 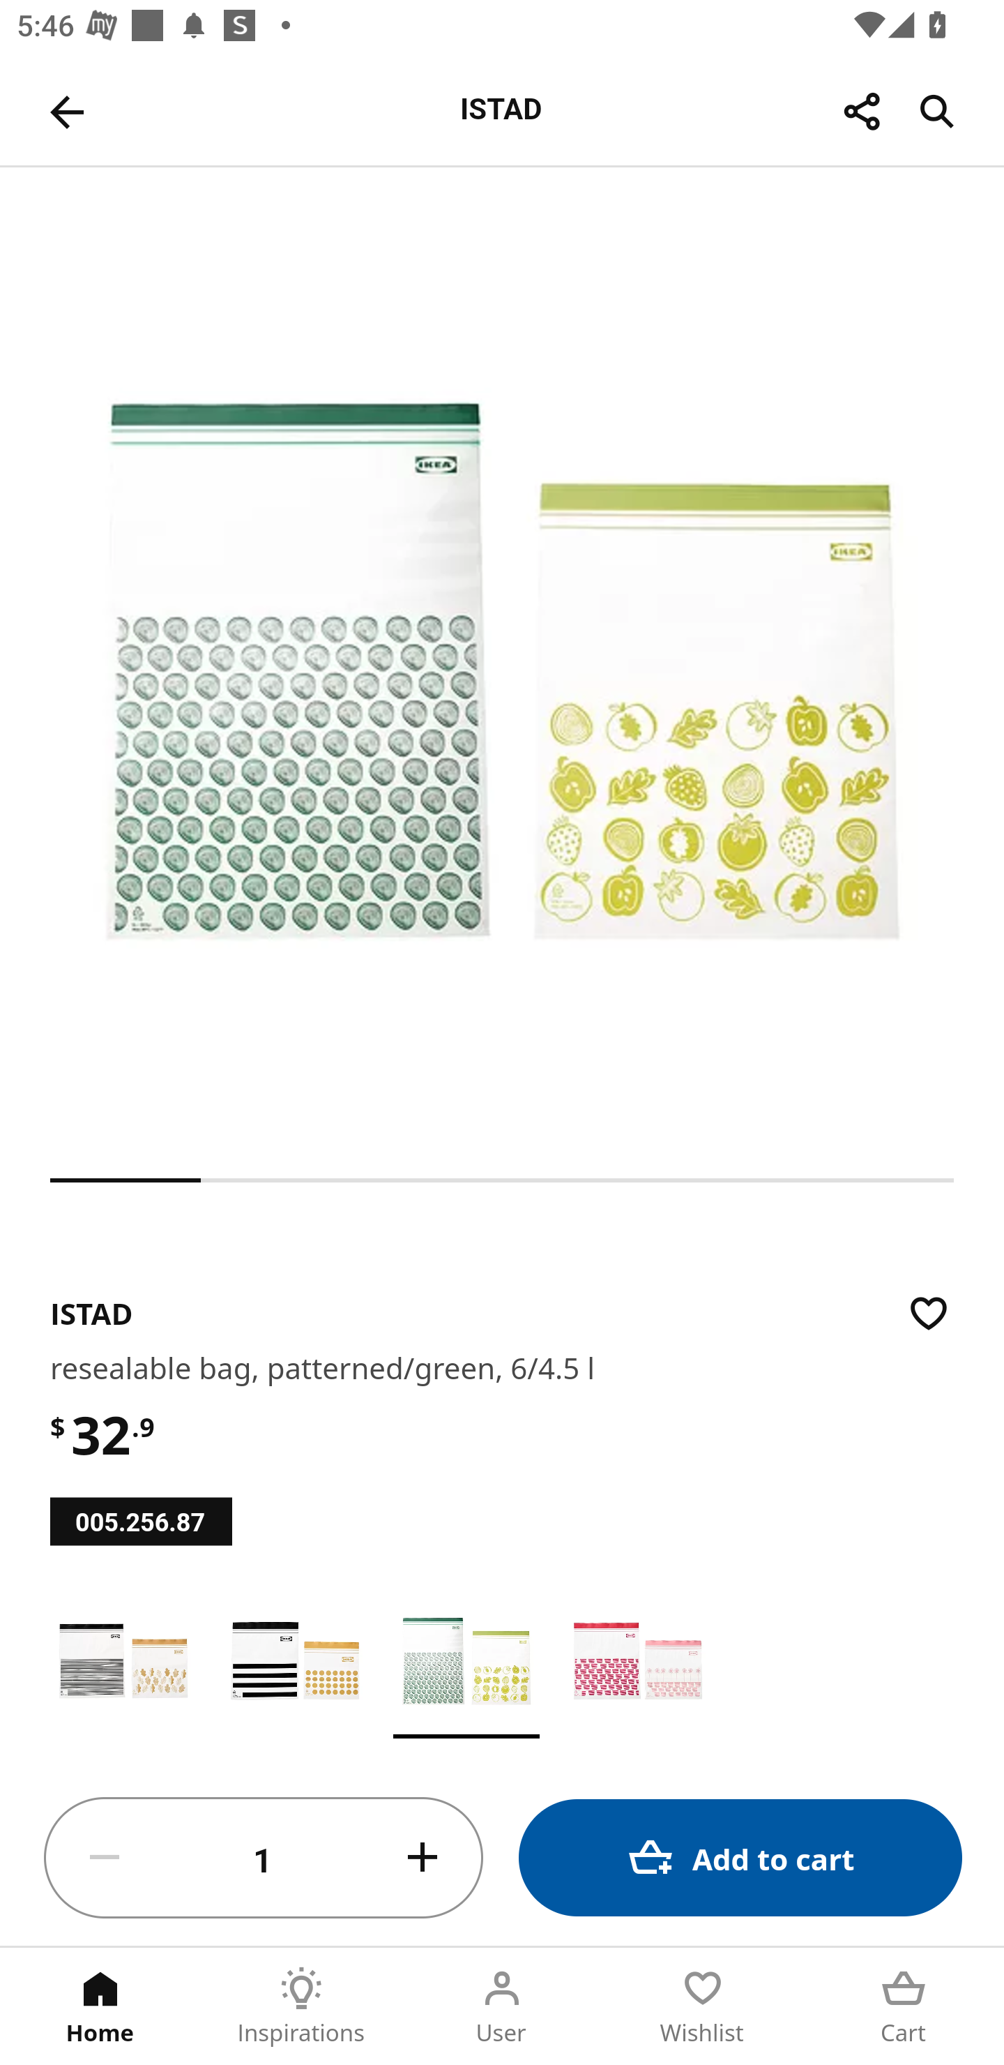 What do you see at coordinates (703, 2006) in the screenshot?
I see `Wishlist
Tab 4 of 5` at bounding box center [703, 2006].